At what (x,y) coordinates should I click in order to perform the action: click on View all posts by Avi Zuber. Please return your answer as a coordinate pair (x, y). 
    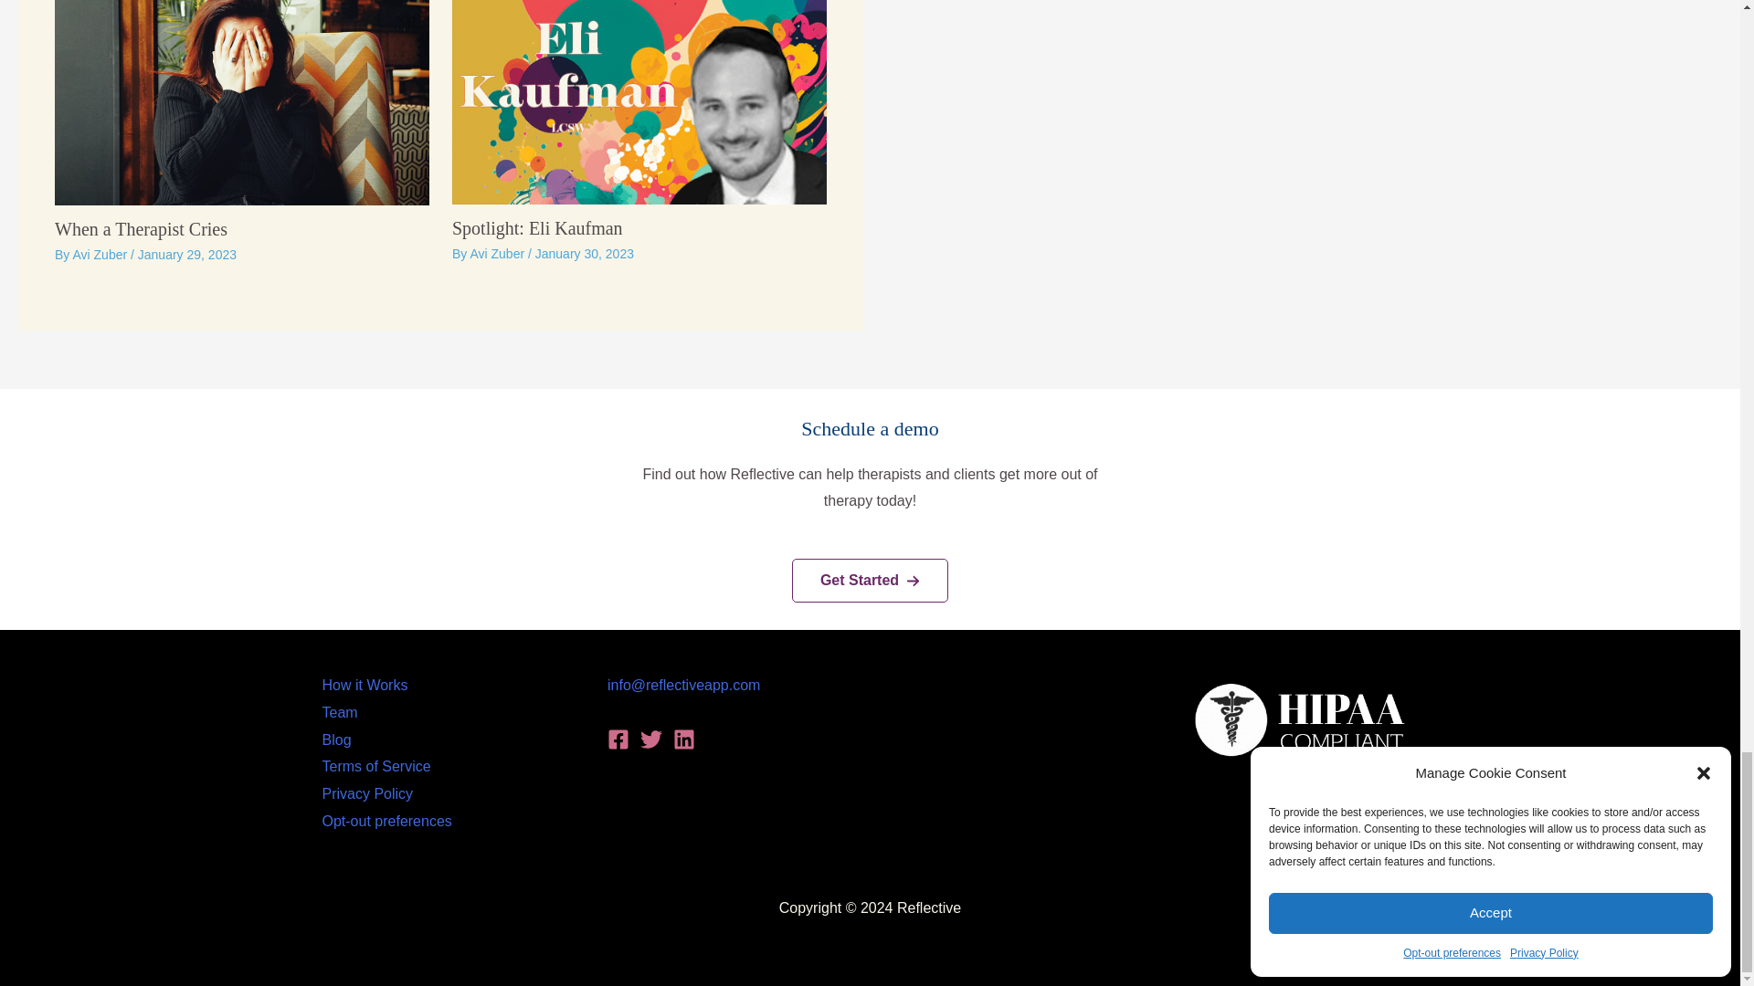
    Looking at the image, I should click on (499, 254).